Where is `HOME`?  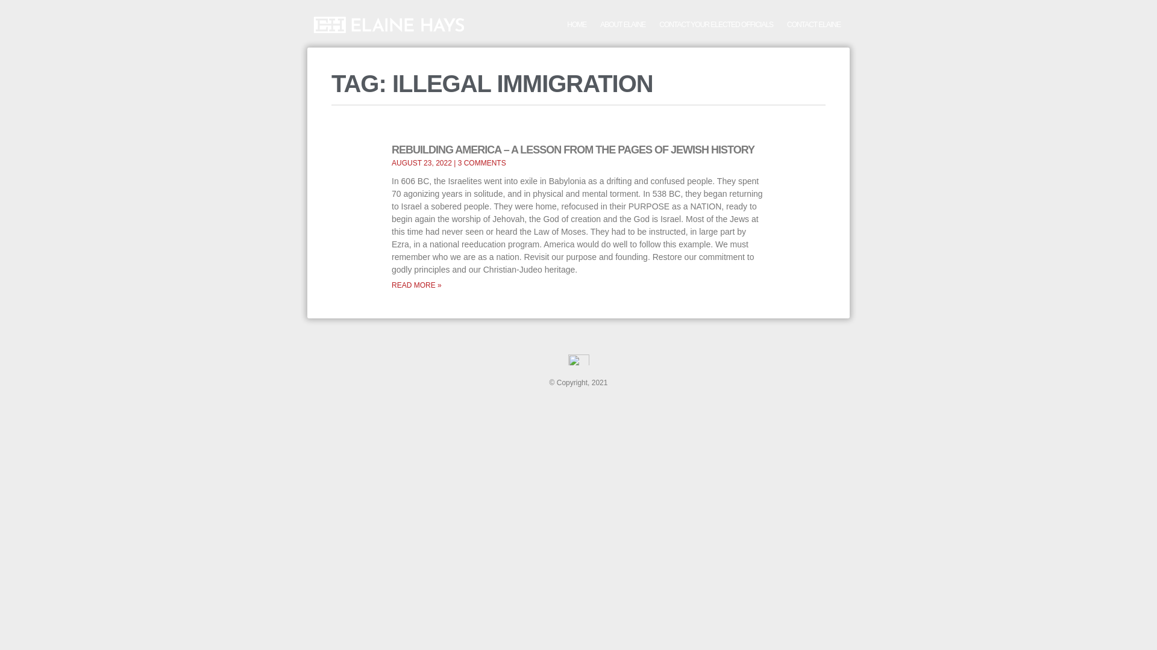
HOME is located at coordinates (576, 24).